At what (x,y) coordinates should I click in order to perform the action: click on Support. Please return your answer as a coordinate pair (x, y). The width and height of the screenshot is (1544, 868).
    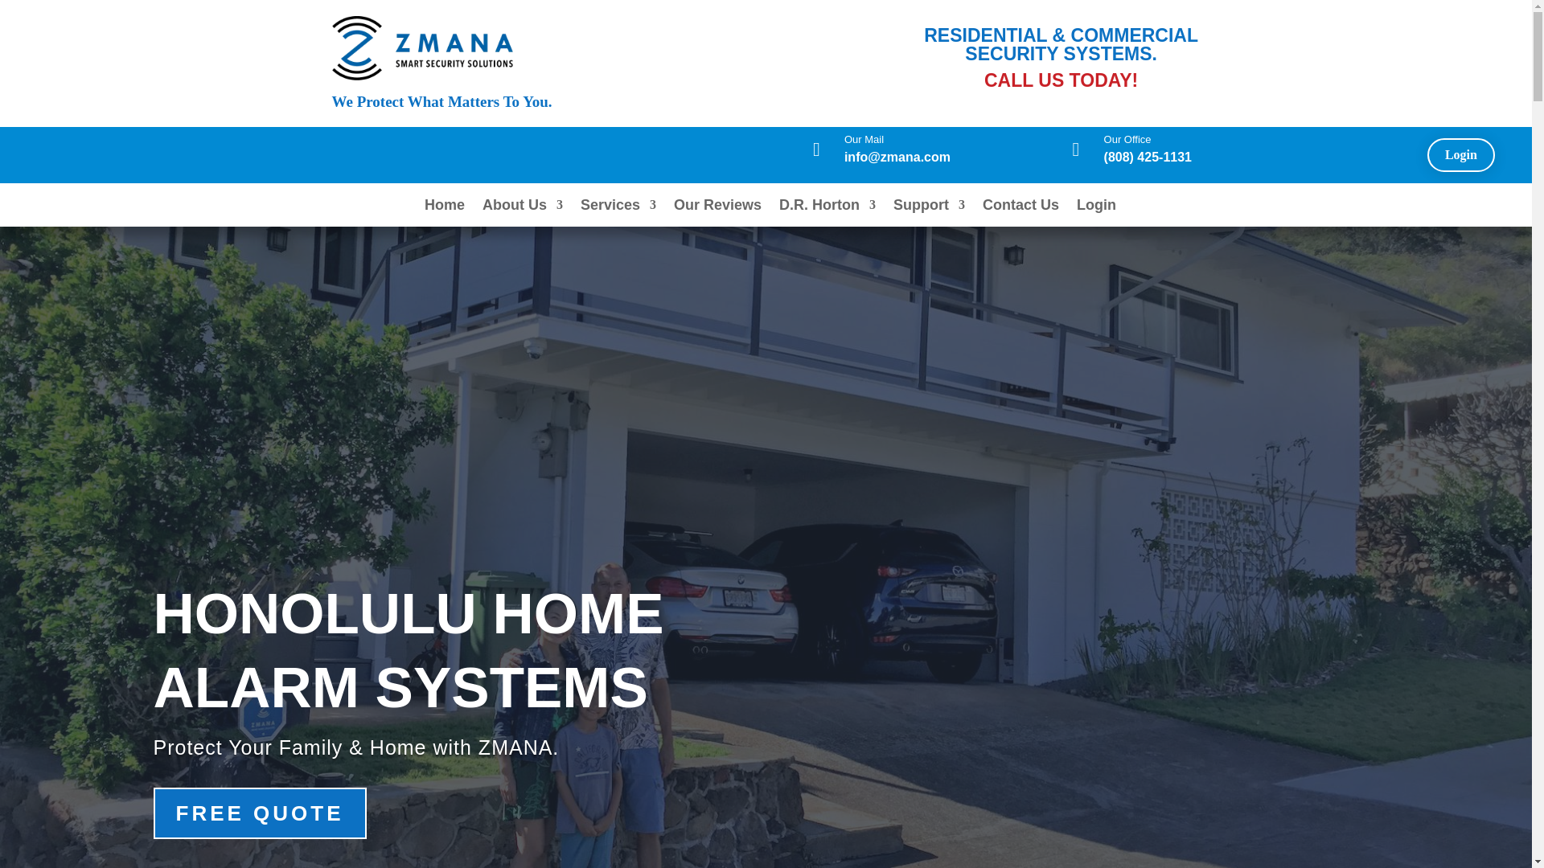
    Looking at the image, I should click on (930, 208).